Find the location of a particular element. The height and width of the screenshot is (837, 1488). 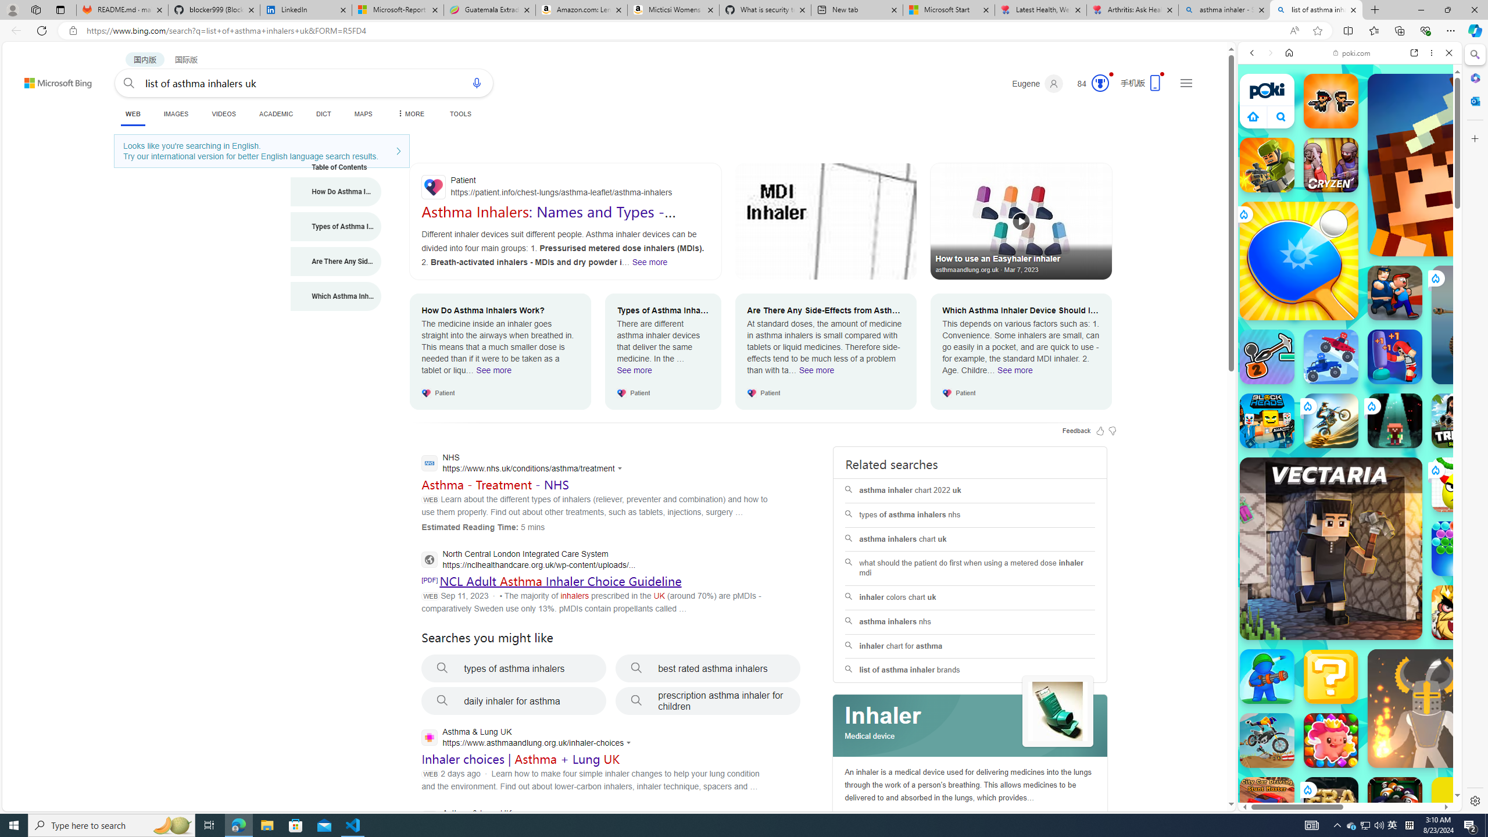

Which Asthma Inhaler Device Should I use? is located at coordinates (336, 296).